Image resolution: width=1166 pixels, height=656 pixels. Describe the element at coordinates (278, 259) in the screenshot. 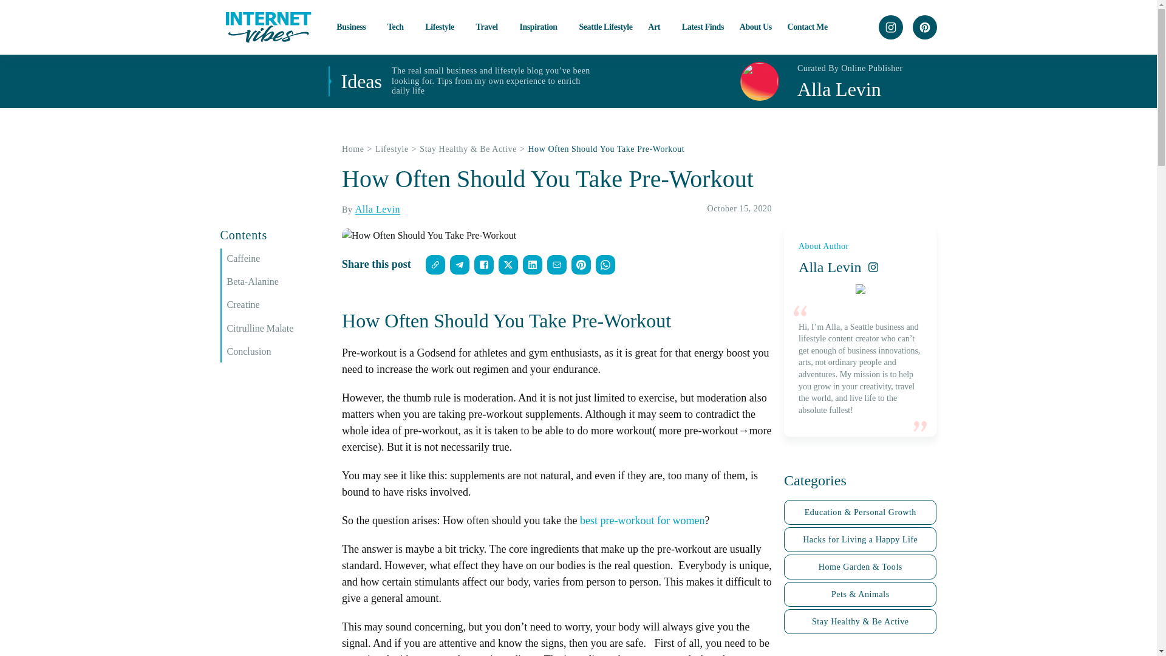

I see `Caffeine` at that location.